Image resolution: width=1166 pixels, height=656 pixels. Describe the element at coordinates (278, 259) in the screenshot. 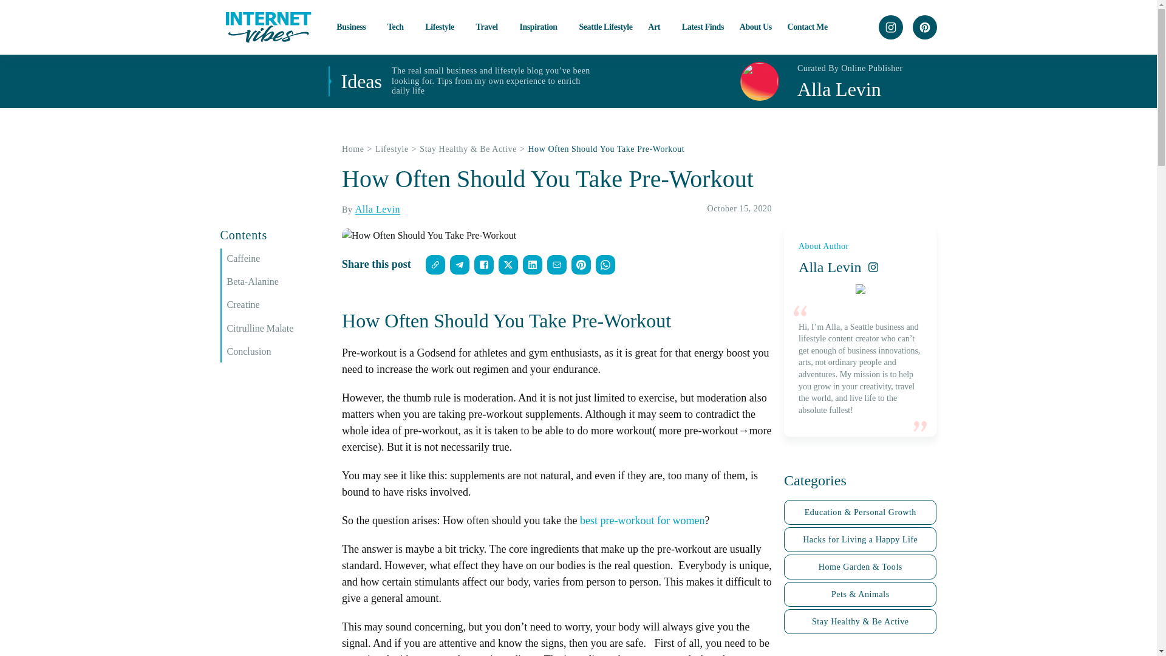

I see `Caffeine` at that location.